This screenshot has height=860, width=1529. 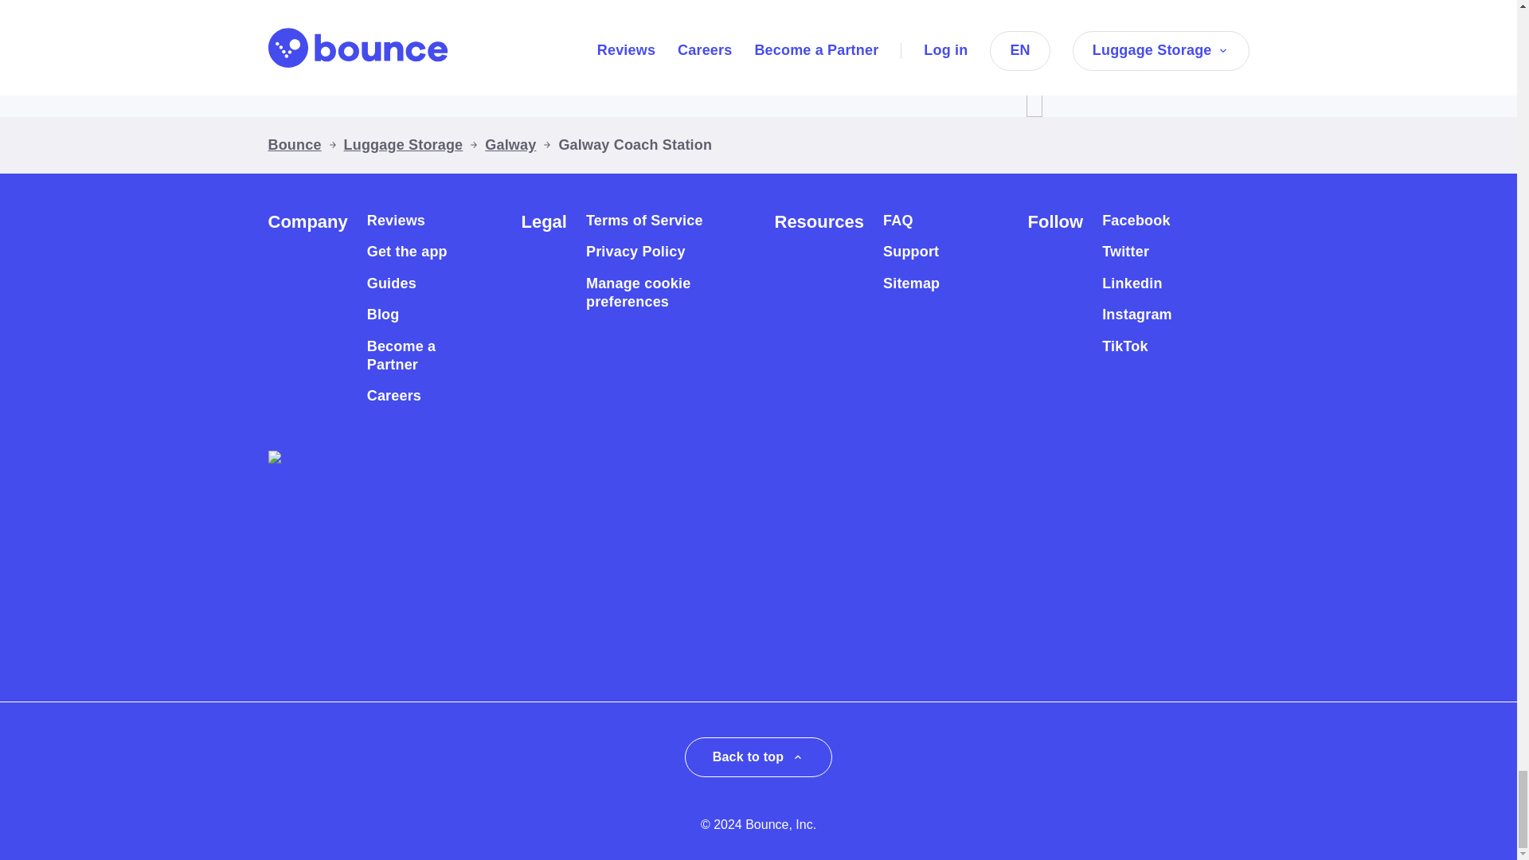 What do you see at coordinates (644, 221) in the screenshot?
I see `Terms of Service` at bounding box center [644, 221].